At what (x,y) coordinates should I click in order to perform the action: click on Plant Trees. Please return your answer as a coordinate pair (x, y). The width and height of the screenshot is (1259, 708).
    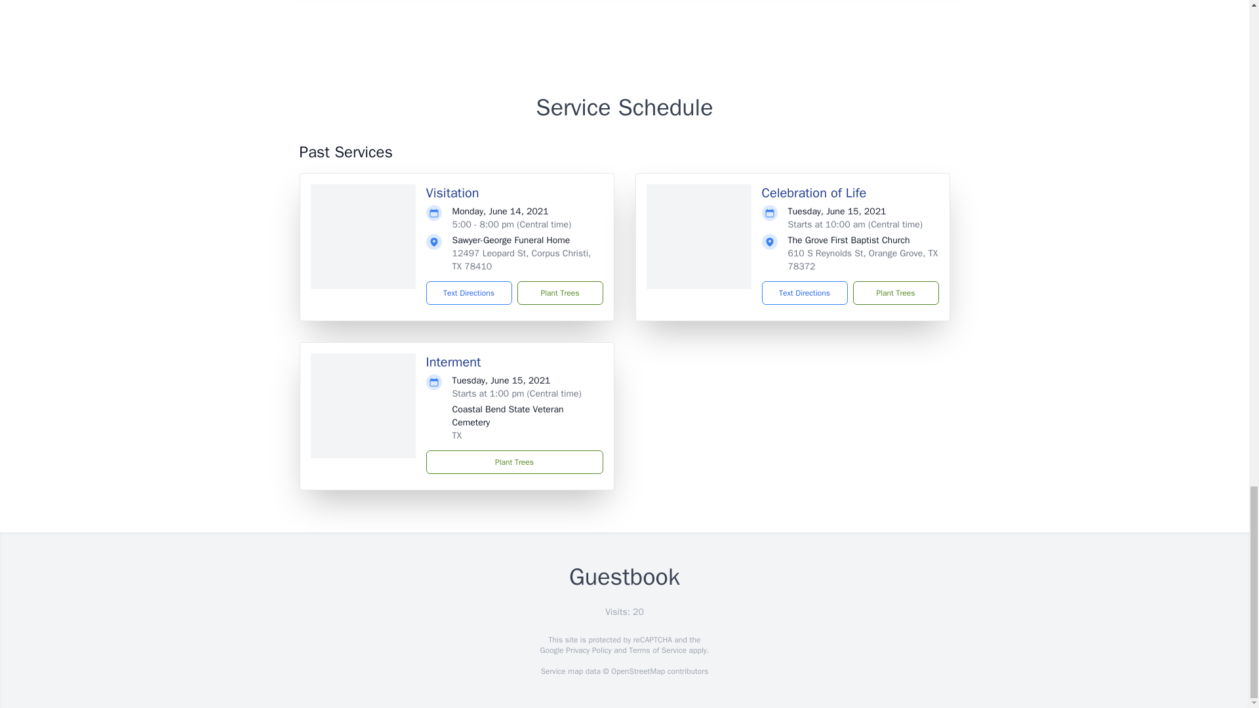
    Looking at the image, I should click on (514, 462).